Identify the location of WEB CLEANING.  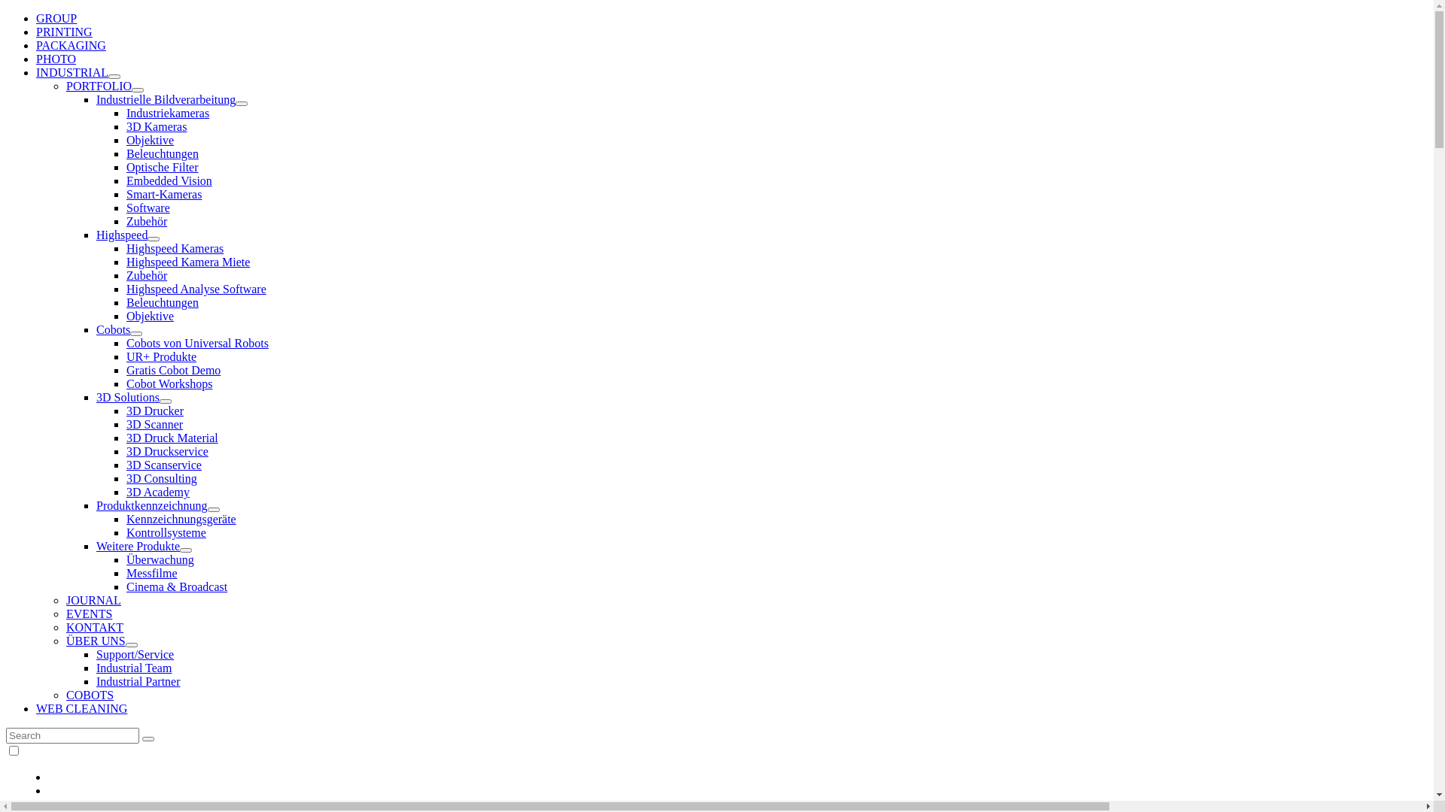
(81, 708).